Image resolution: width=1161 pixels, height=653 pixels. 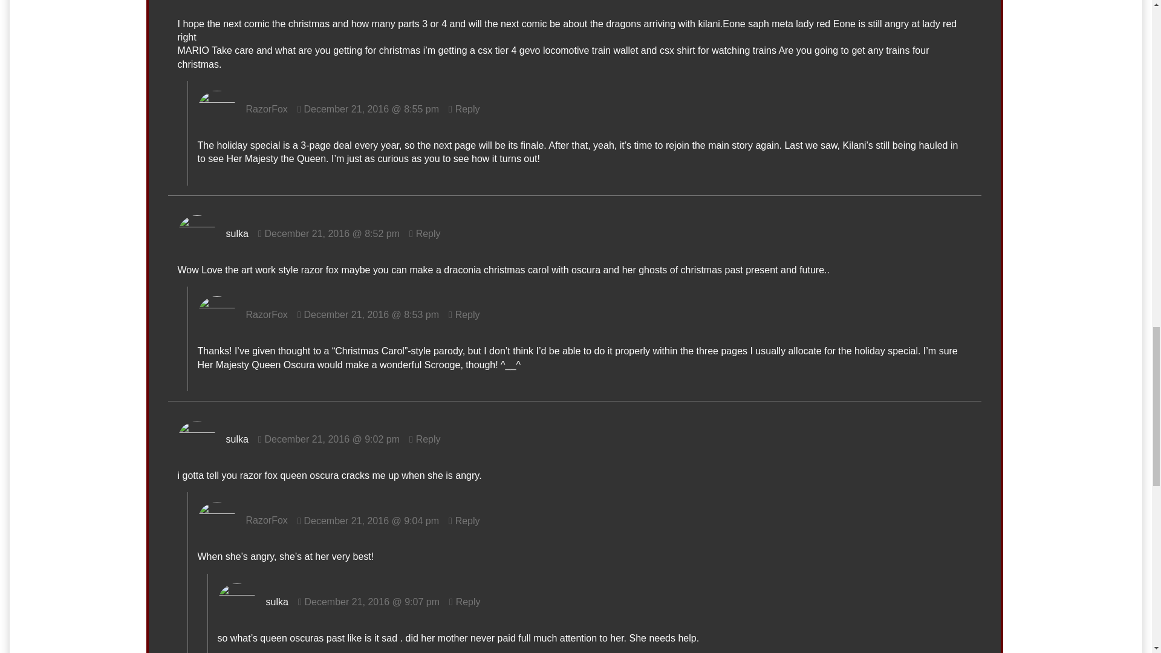 What do you see at coordinates (425, 439) in the screenshot?
I see `Reply` at bounding box center [425, 439].